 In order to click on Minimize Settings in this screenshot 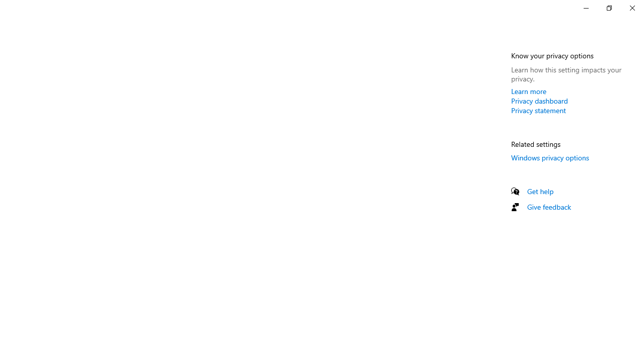, I will do `click(586, 8)`.